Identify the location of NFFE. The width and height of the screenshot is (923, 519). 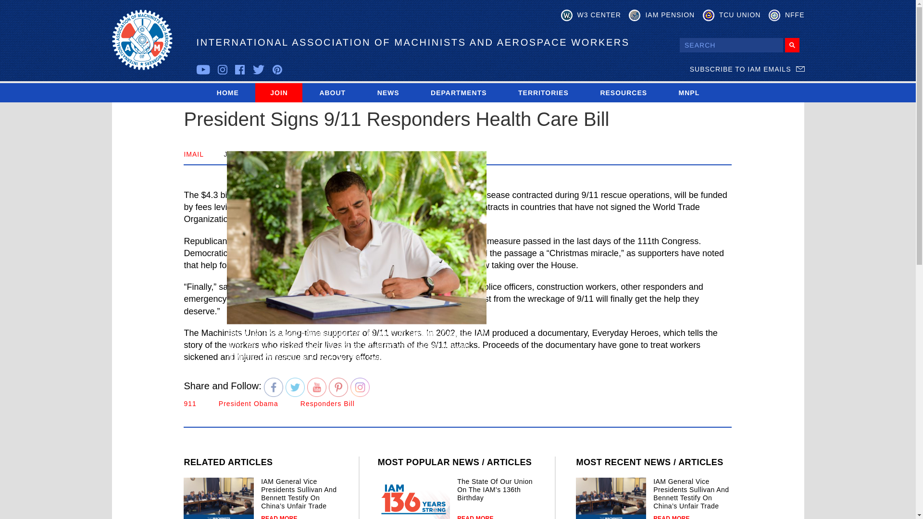
(786, 15).